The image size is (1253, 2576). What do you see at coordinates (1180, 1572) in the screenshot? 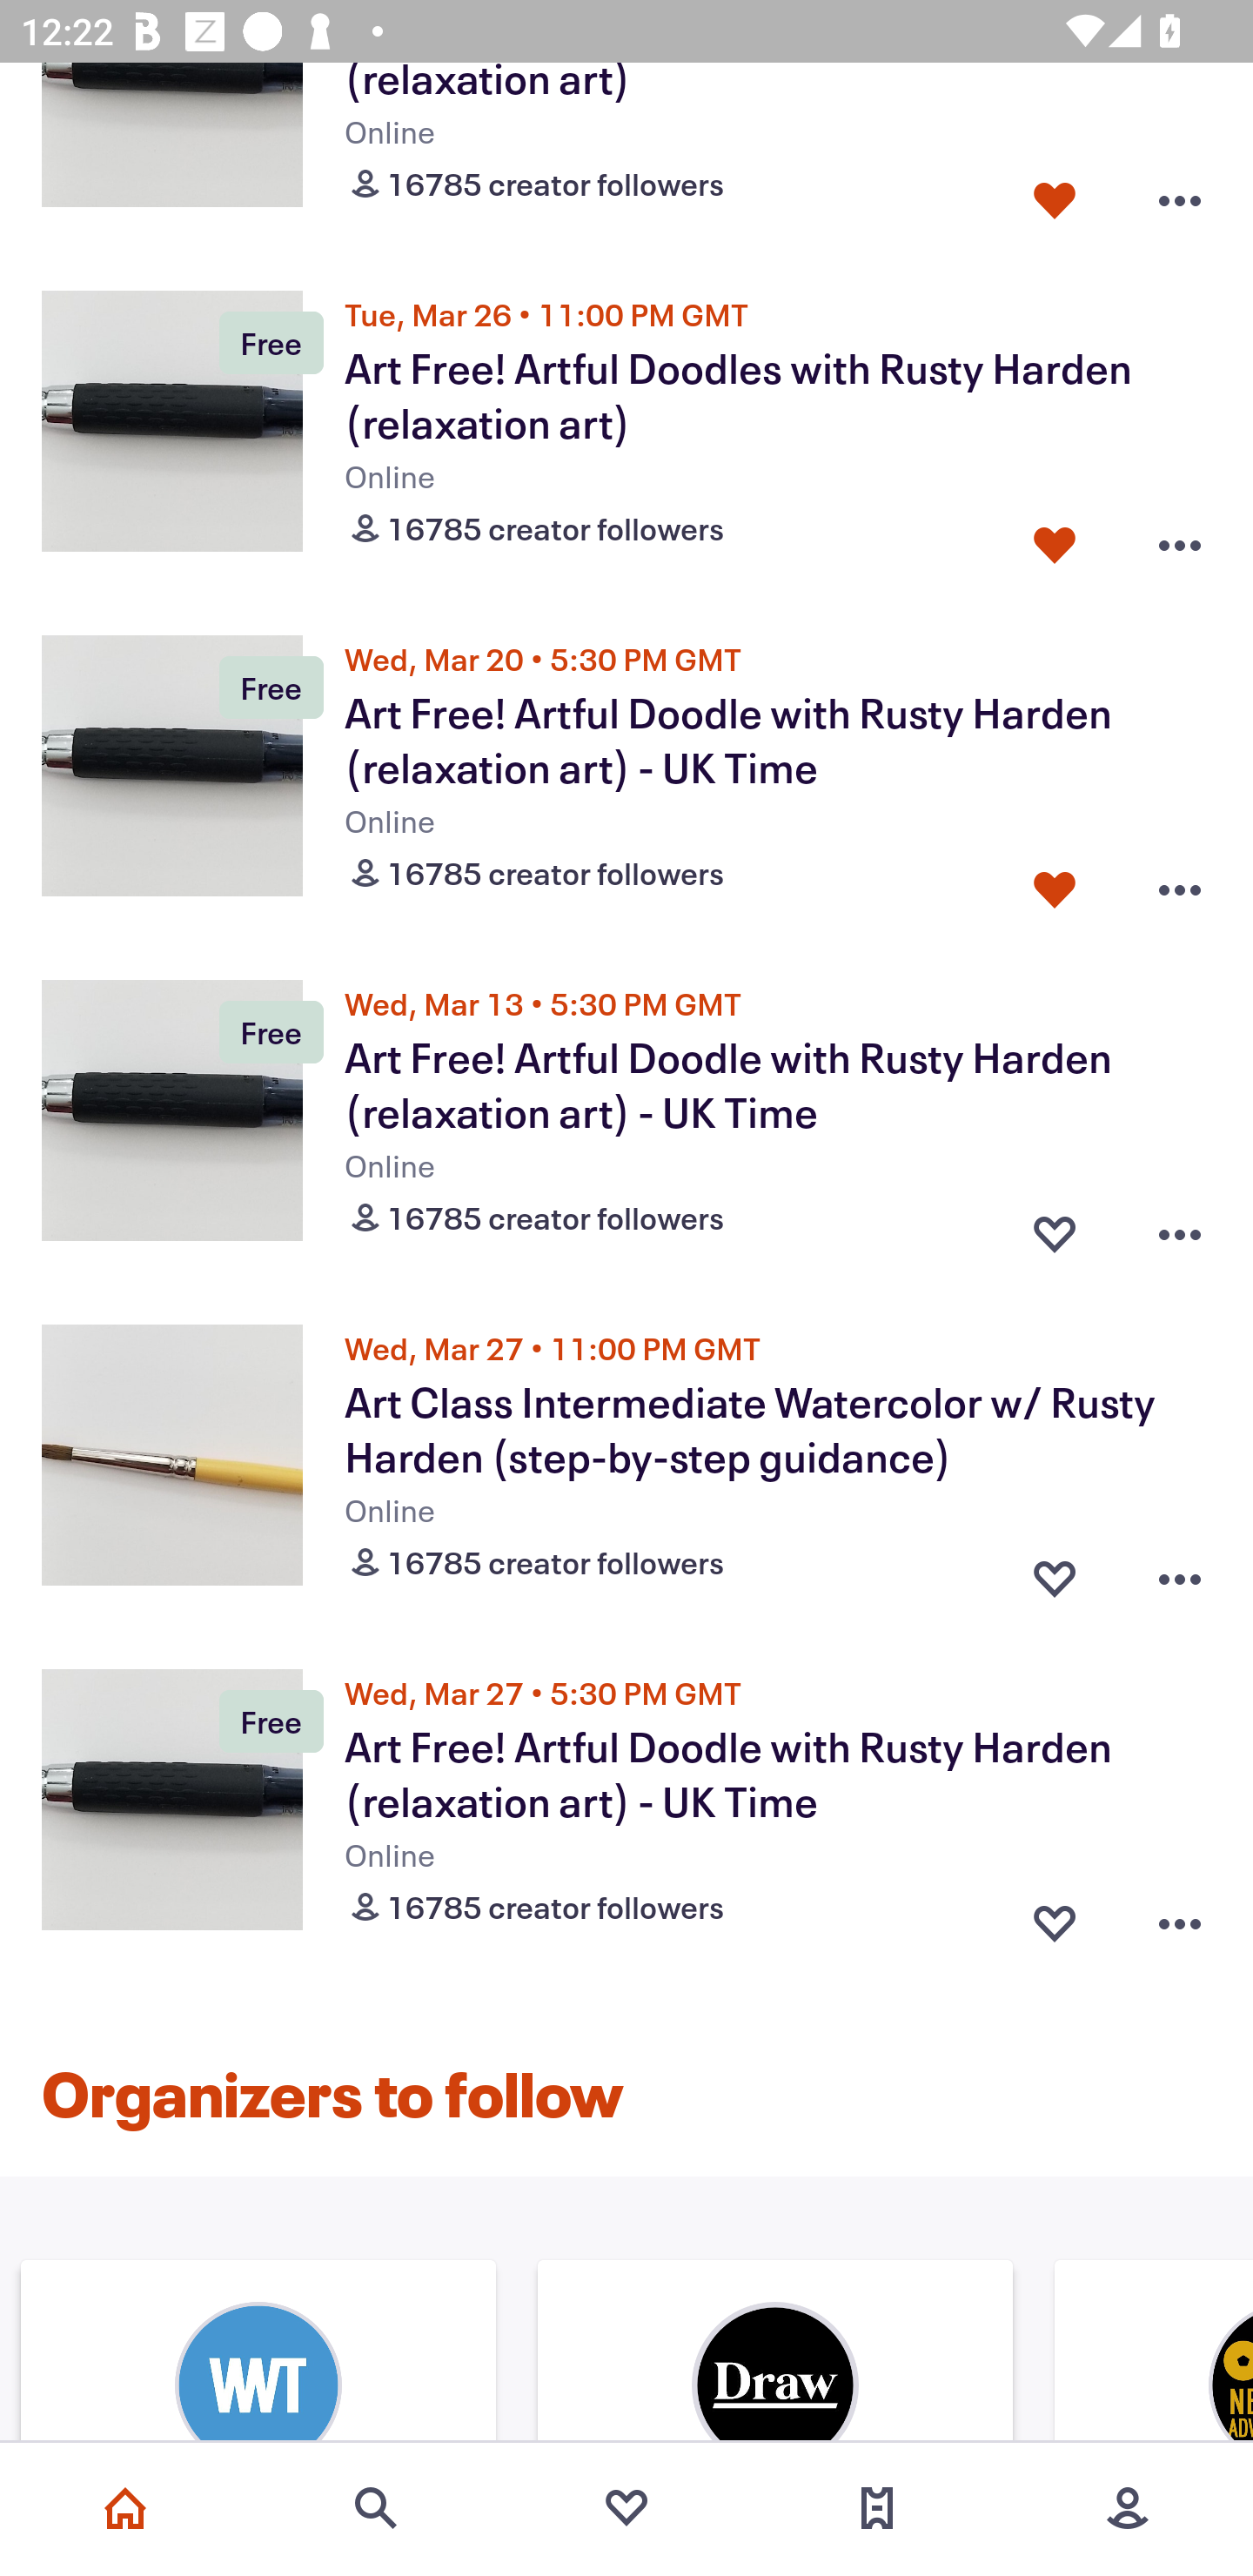
I see `Overflow menu button` at bounding box center [1180, 1572].